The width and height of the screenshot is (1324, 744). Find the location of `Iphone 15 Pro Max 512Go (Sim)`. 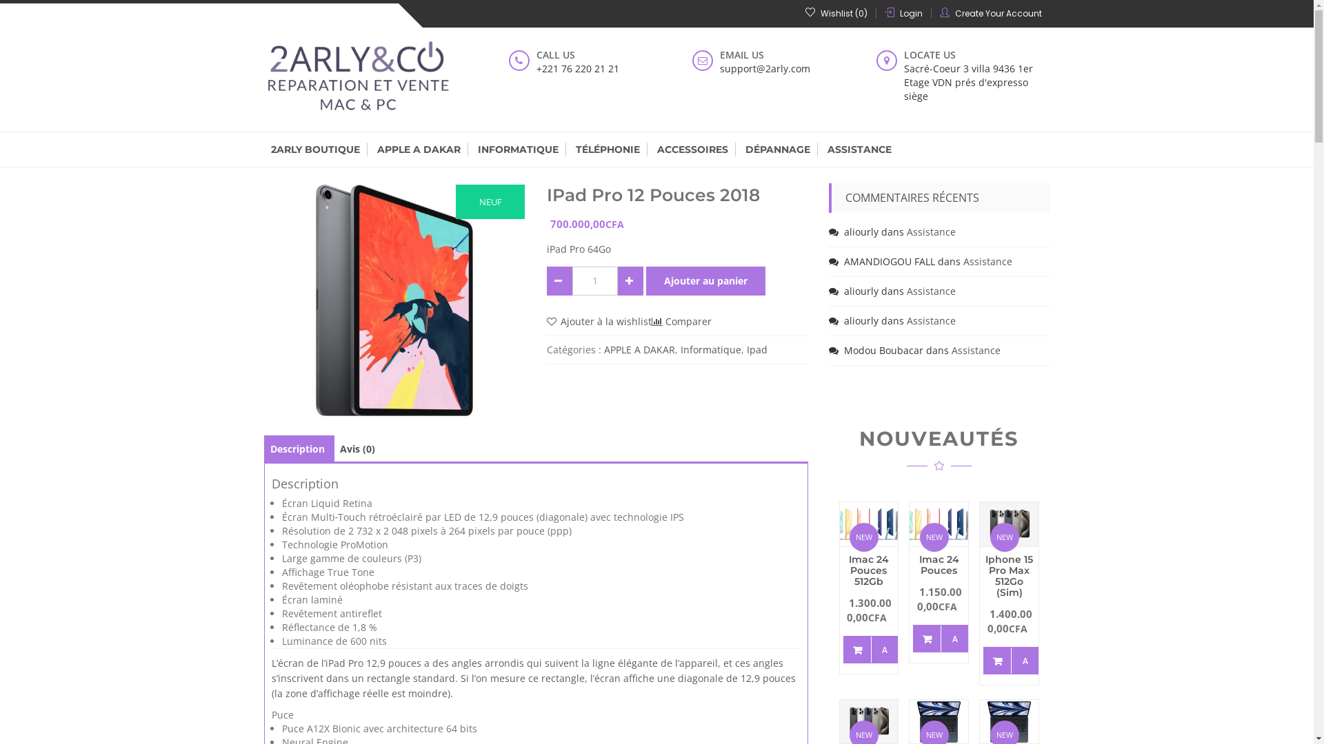

Iphone 15 Pro Max 512Go (Sim) is located at coordinates (1010, 576).